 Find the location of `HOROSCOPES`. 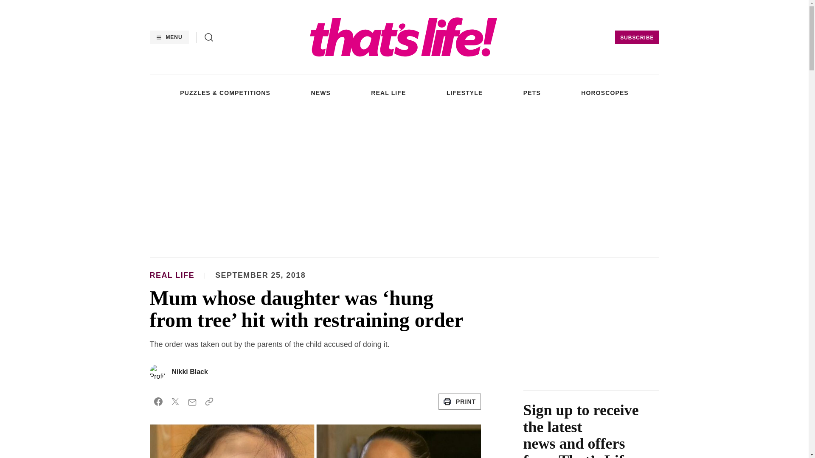

HOROSCOPES is located at coordinates (604, 92).